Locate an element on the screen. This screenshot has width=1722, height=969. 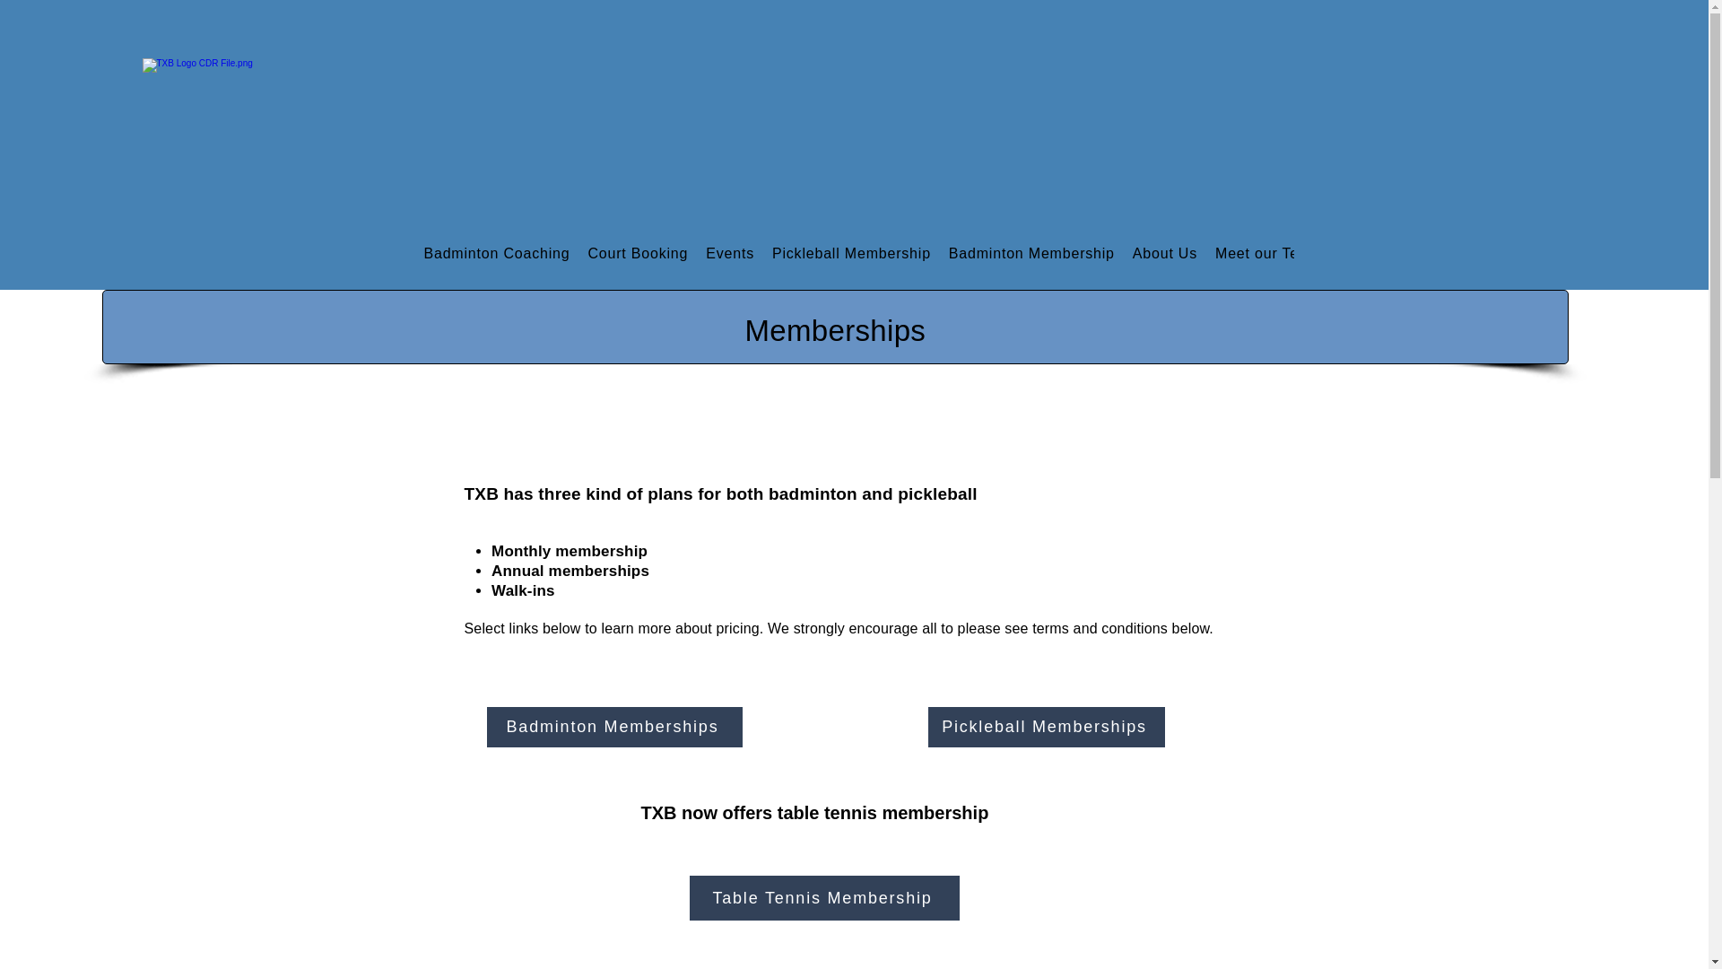
Pickleball Memberships is located at coordinates (1046, 727).